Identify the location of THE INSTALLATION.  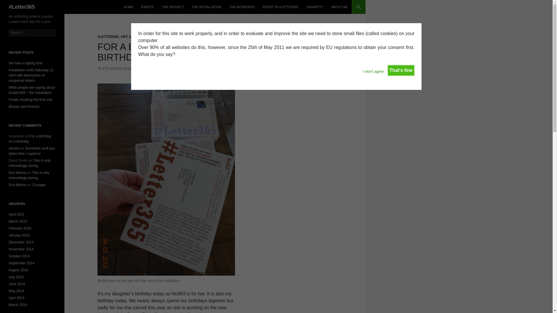
(207, 7).